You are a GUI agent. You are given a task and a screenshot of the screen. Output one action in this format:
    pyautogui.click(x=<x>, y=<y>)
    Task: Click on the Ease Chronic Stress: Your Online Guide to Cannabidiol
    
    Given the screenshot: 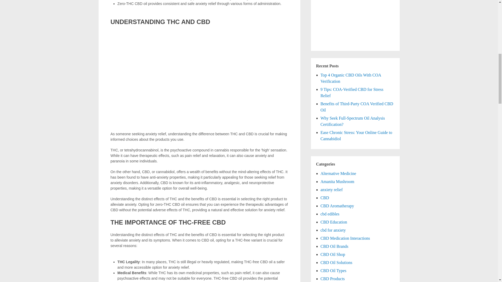 What is the action you would take?
    pyautogui.click(x=356, y=136)
    